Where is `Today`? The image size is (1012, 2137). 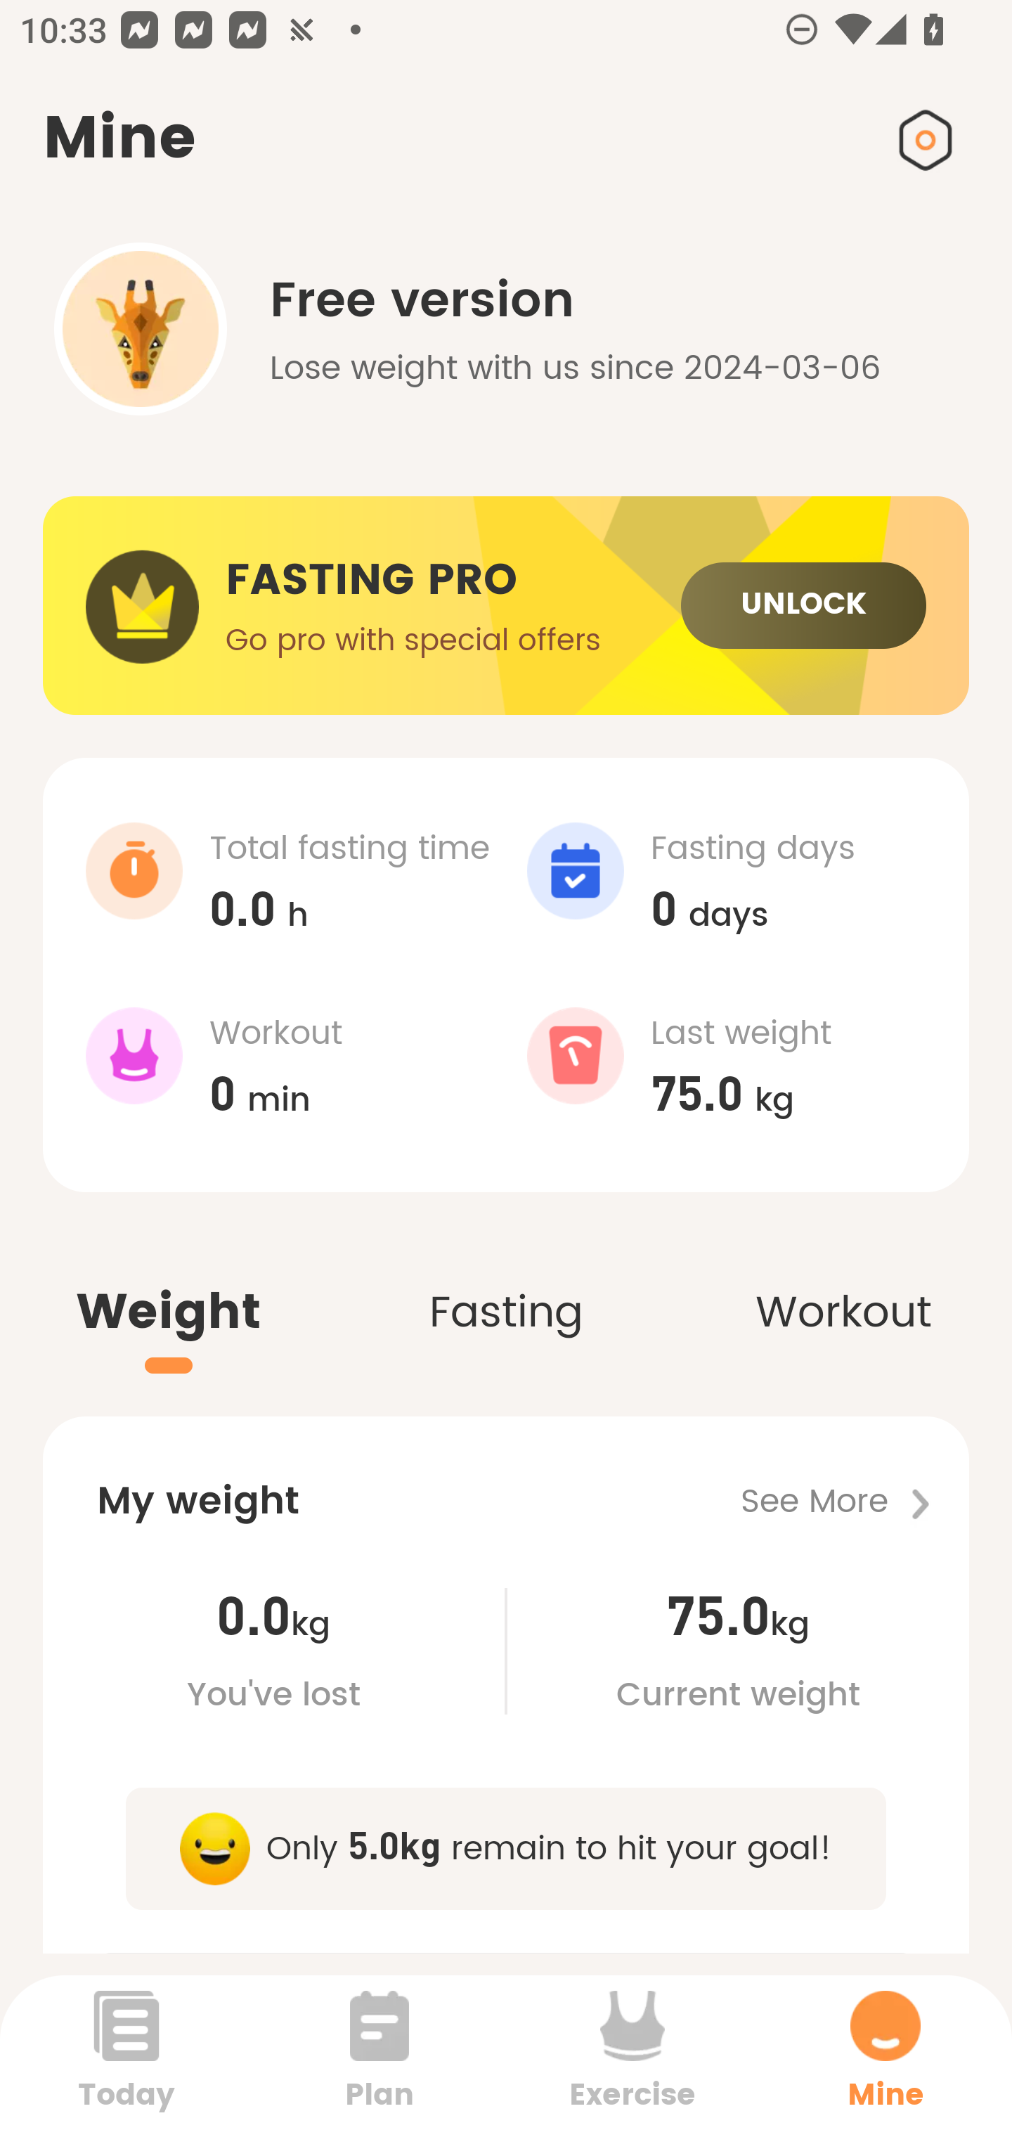
Today is located at coordinates (126, 2055).